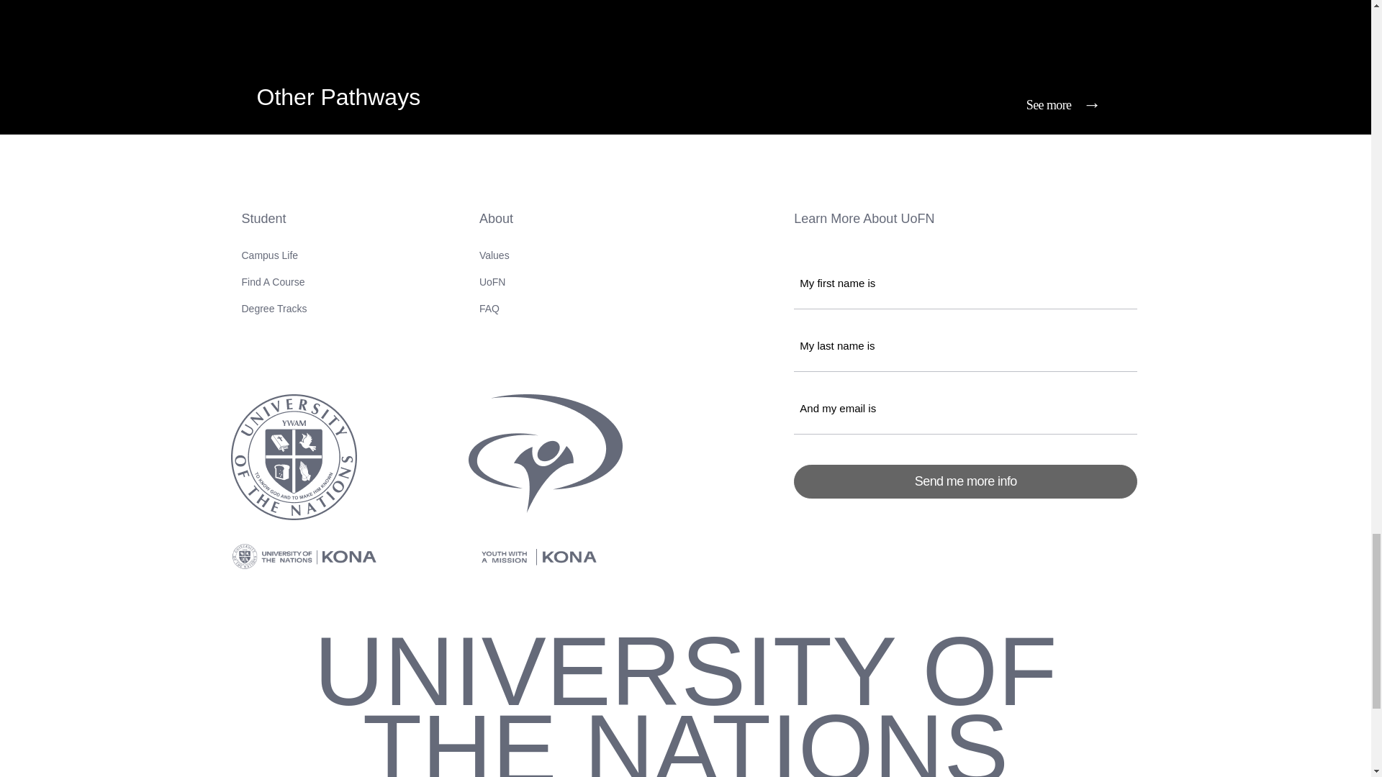 Image resolution: width=1382 pixels, height=777 pixels. I want to click on Values, so click(631, 255).